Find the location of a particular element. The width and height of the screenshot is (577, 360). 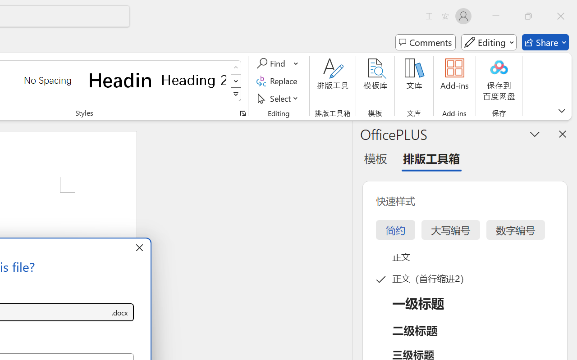

Save as type is located at coordinates (120, 312).